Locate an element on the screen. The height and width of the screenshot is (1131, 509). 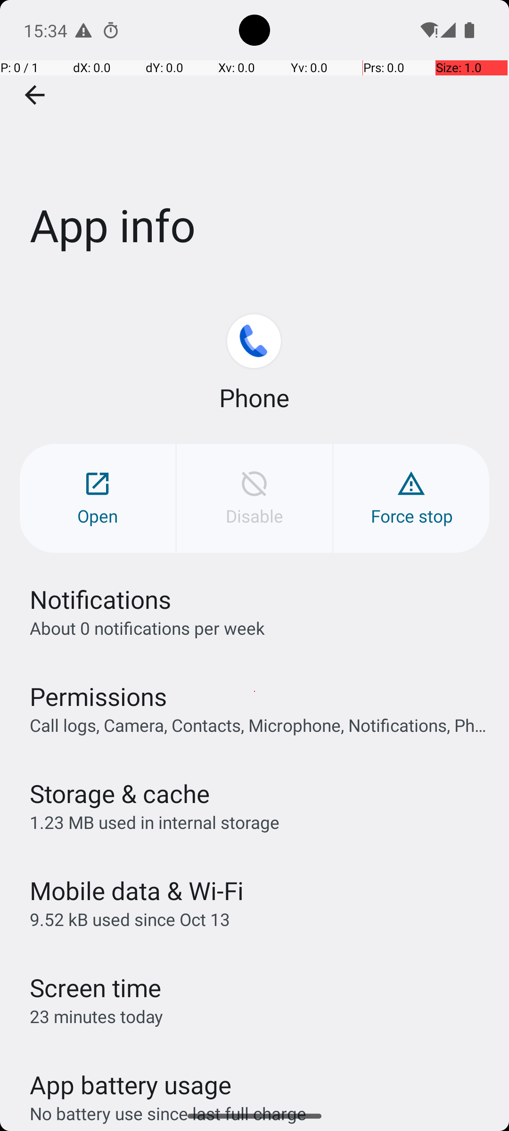
Call logs, Camera, Contacts, Microphone, Notifications, Phone, and SMS is located at coordinates (259, 725).